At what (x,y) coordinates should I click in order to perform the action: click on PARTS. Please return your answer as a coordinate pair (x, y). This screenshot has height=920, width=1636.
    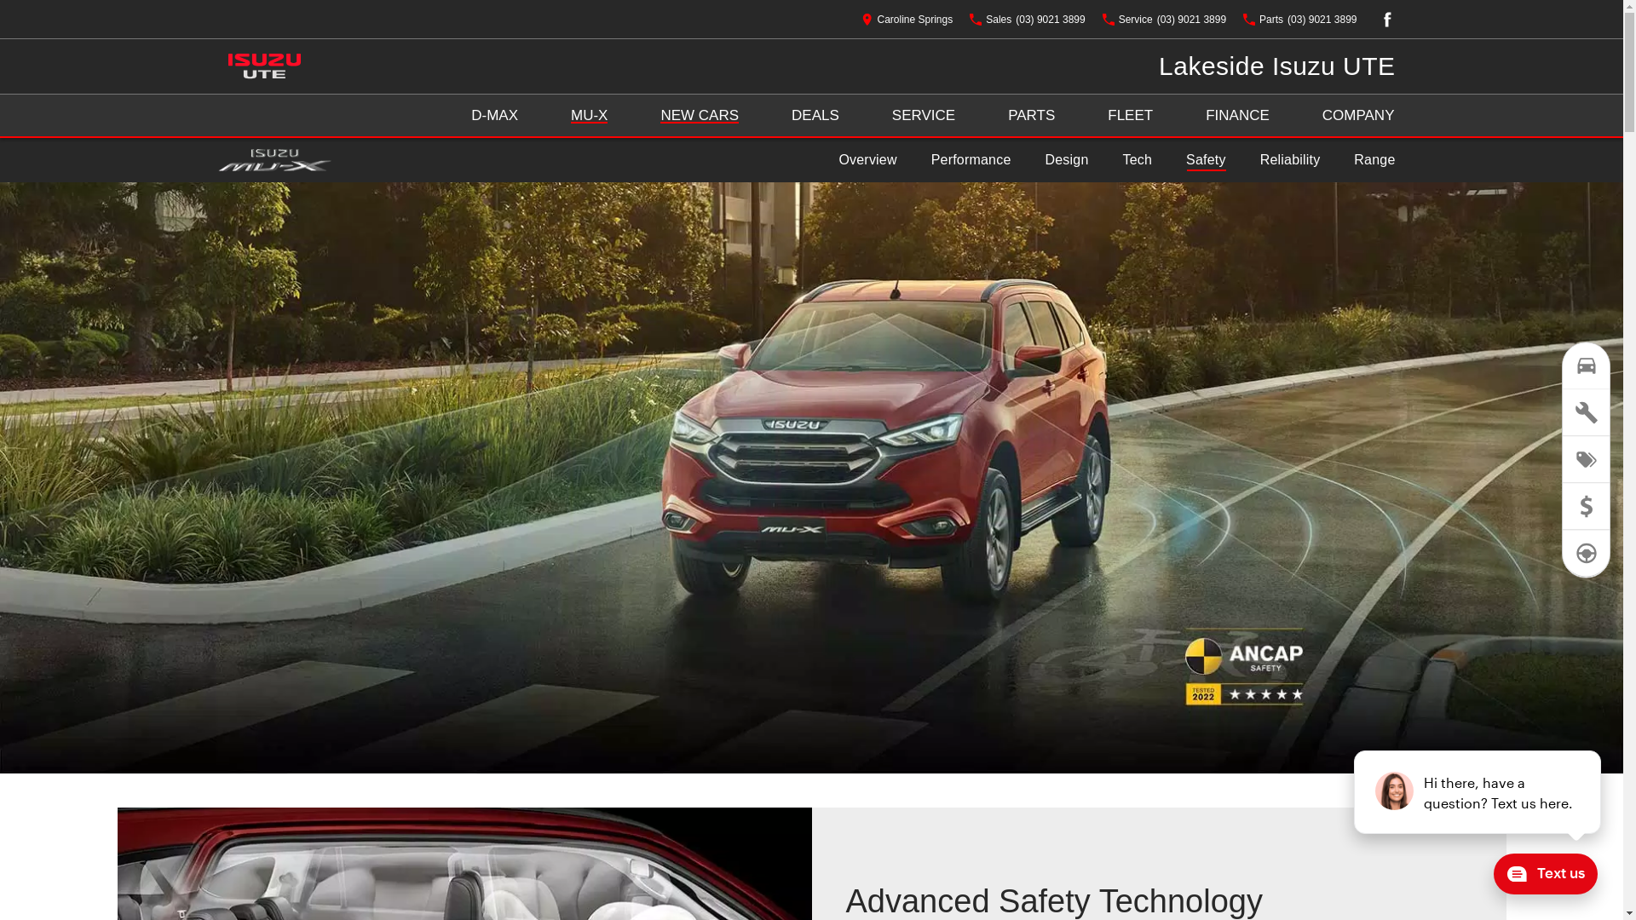
    Looking at the image, I should click on (1031, 116).